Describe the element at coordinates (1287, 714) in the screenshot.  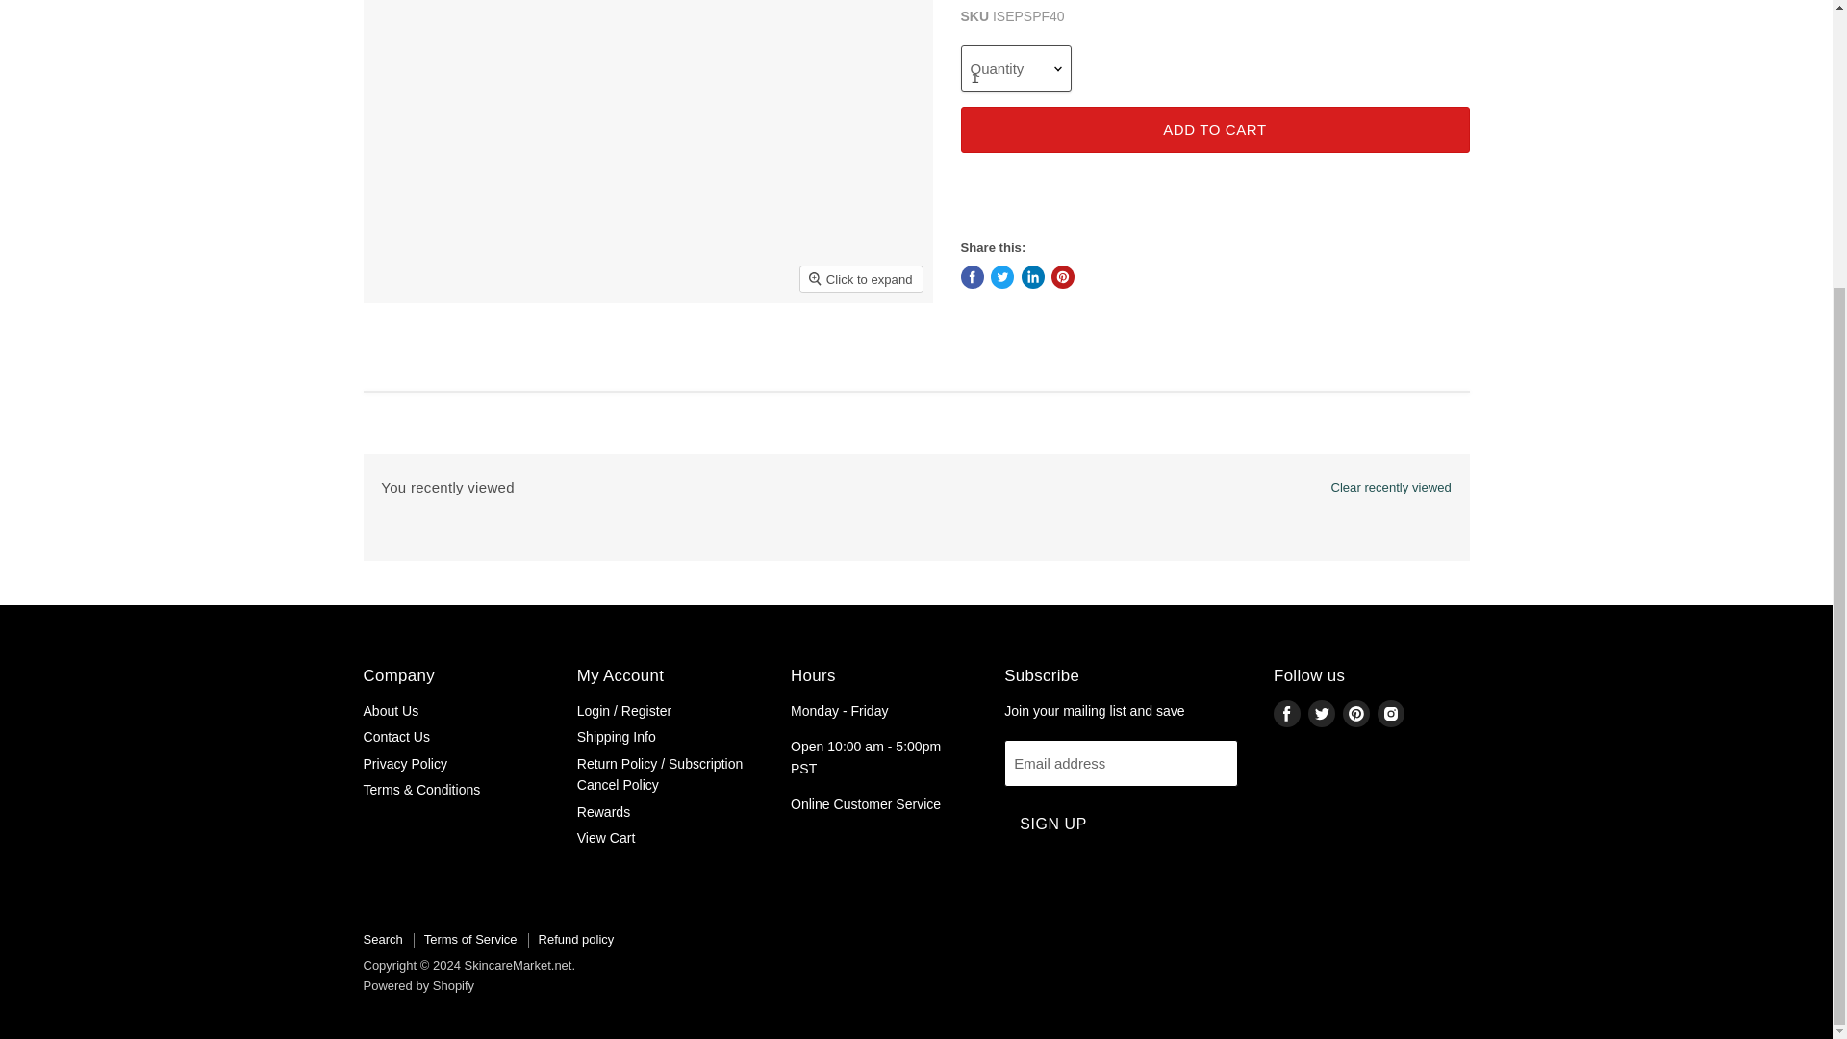
I see `Facebook` at that location.